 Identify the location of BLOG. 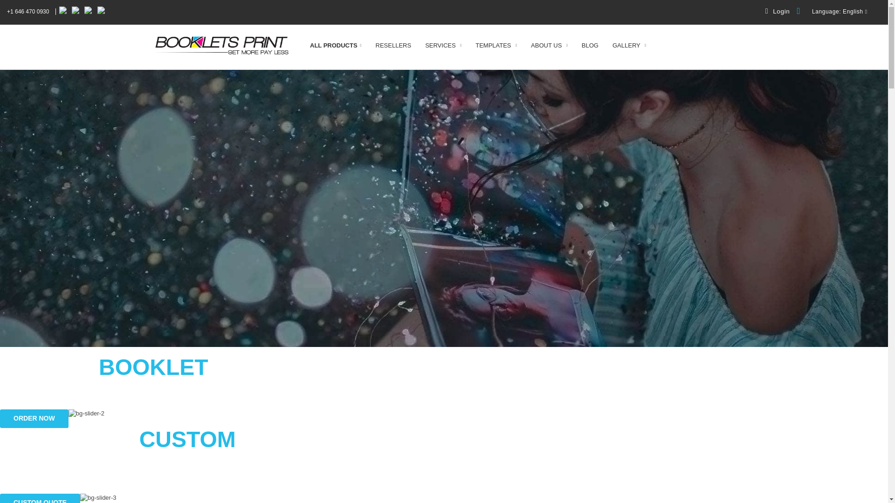
(590, 45).